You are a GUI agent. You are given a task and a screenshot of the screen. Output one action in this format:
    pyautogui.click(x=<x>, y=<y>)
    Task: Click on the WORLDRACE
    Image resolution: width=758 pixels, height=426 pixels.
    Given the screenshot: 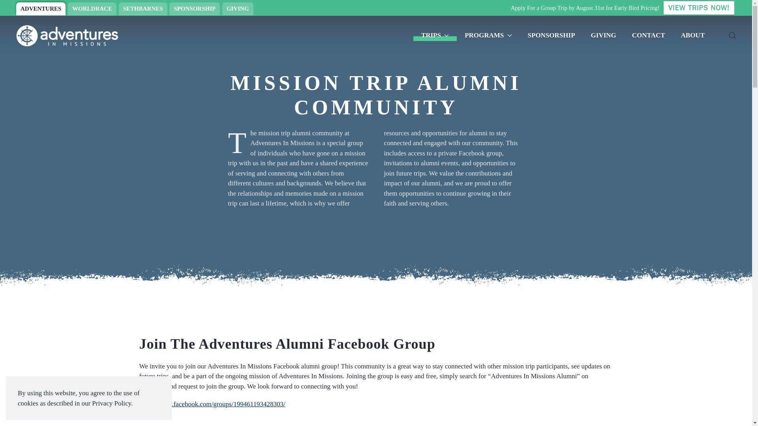 What is the action you would take?
    pyautogui.click(x=92, y=9)
    